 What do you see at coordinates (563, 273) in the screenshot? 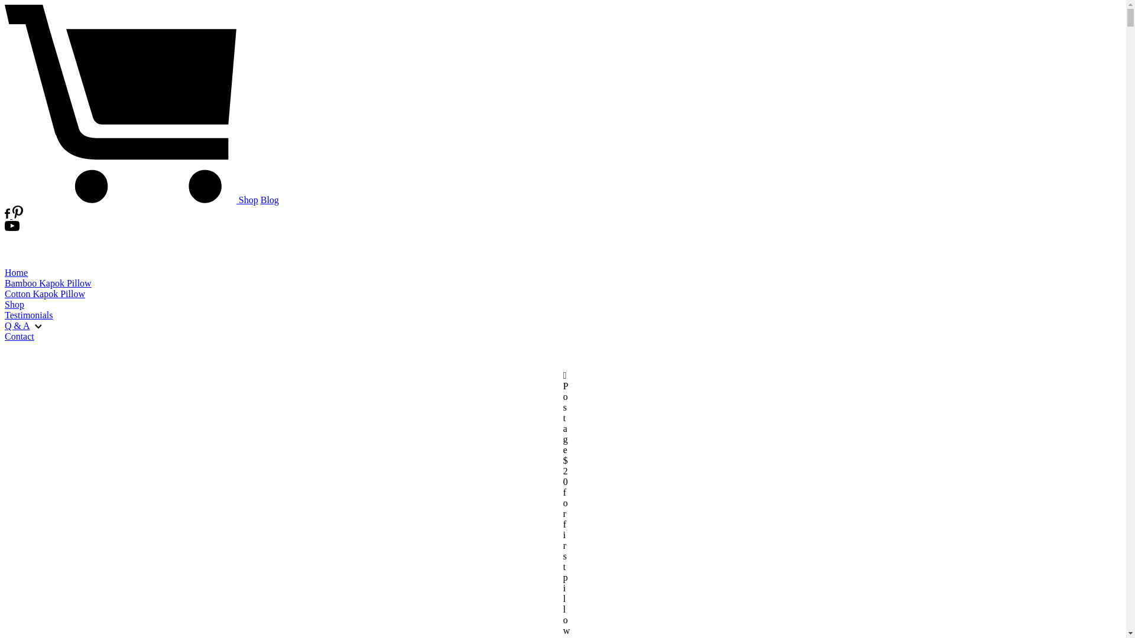
I see `Home` at bounding box center [563, 273].